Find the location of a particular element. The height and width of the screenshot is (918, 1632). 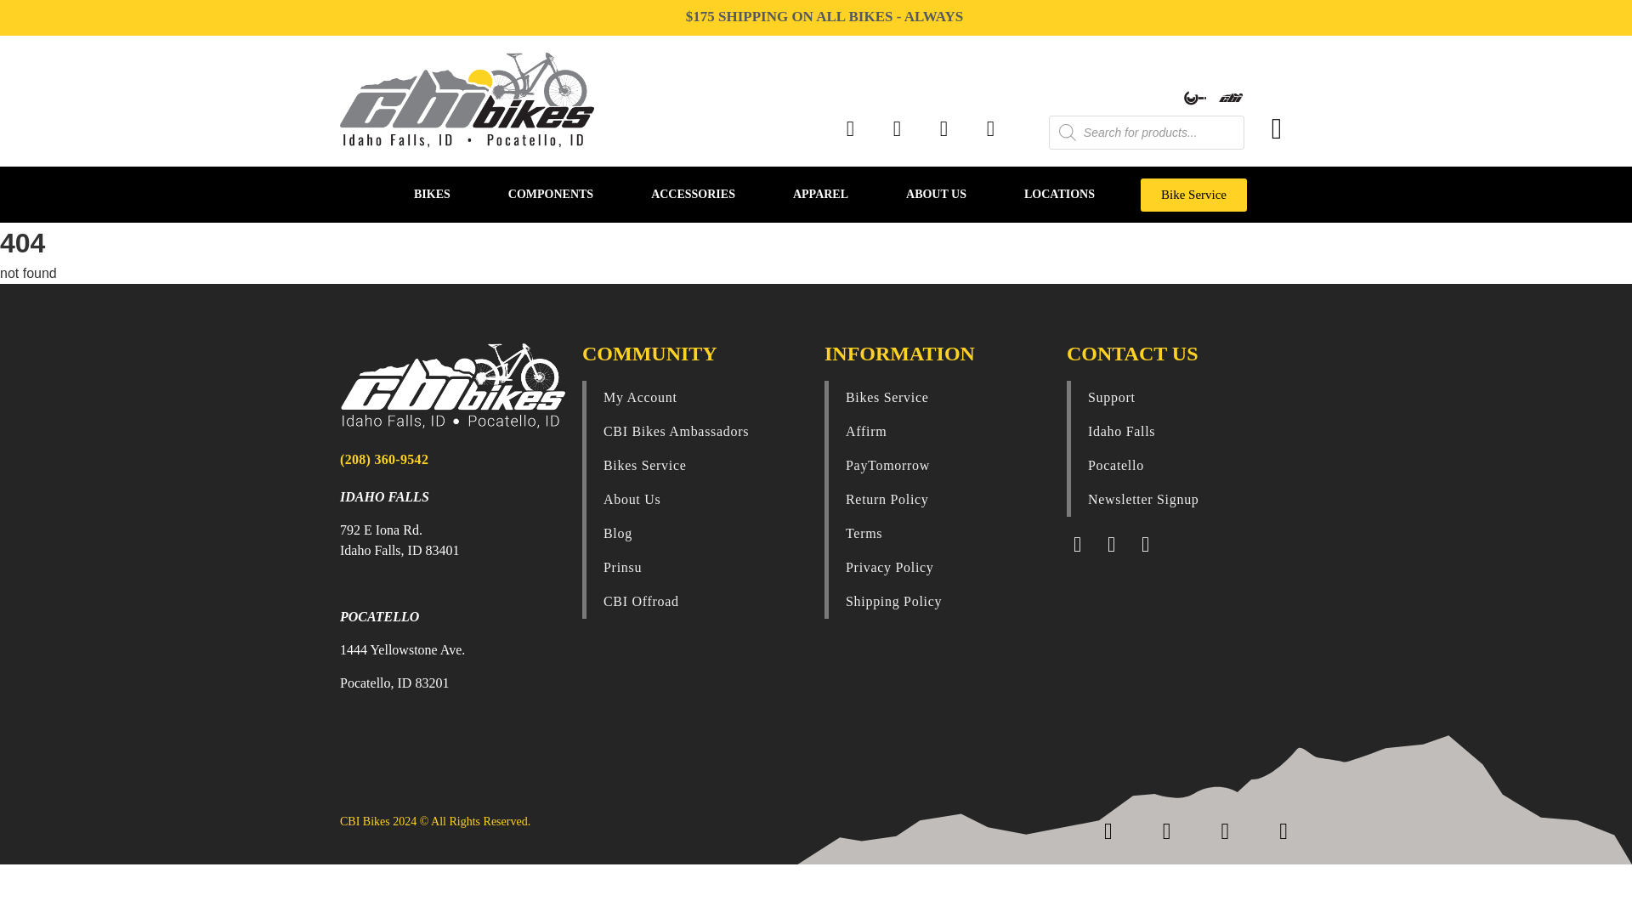

COMPONENTS is located at coordinates (551, 194).